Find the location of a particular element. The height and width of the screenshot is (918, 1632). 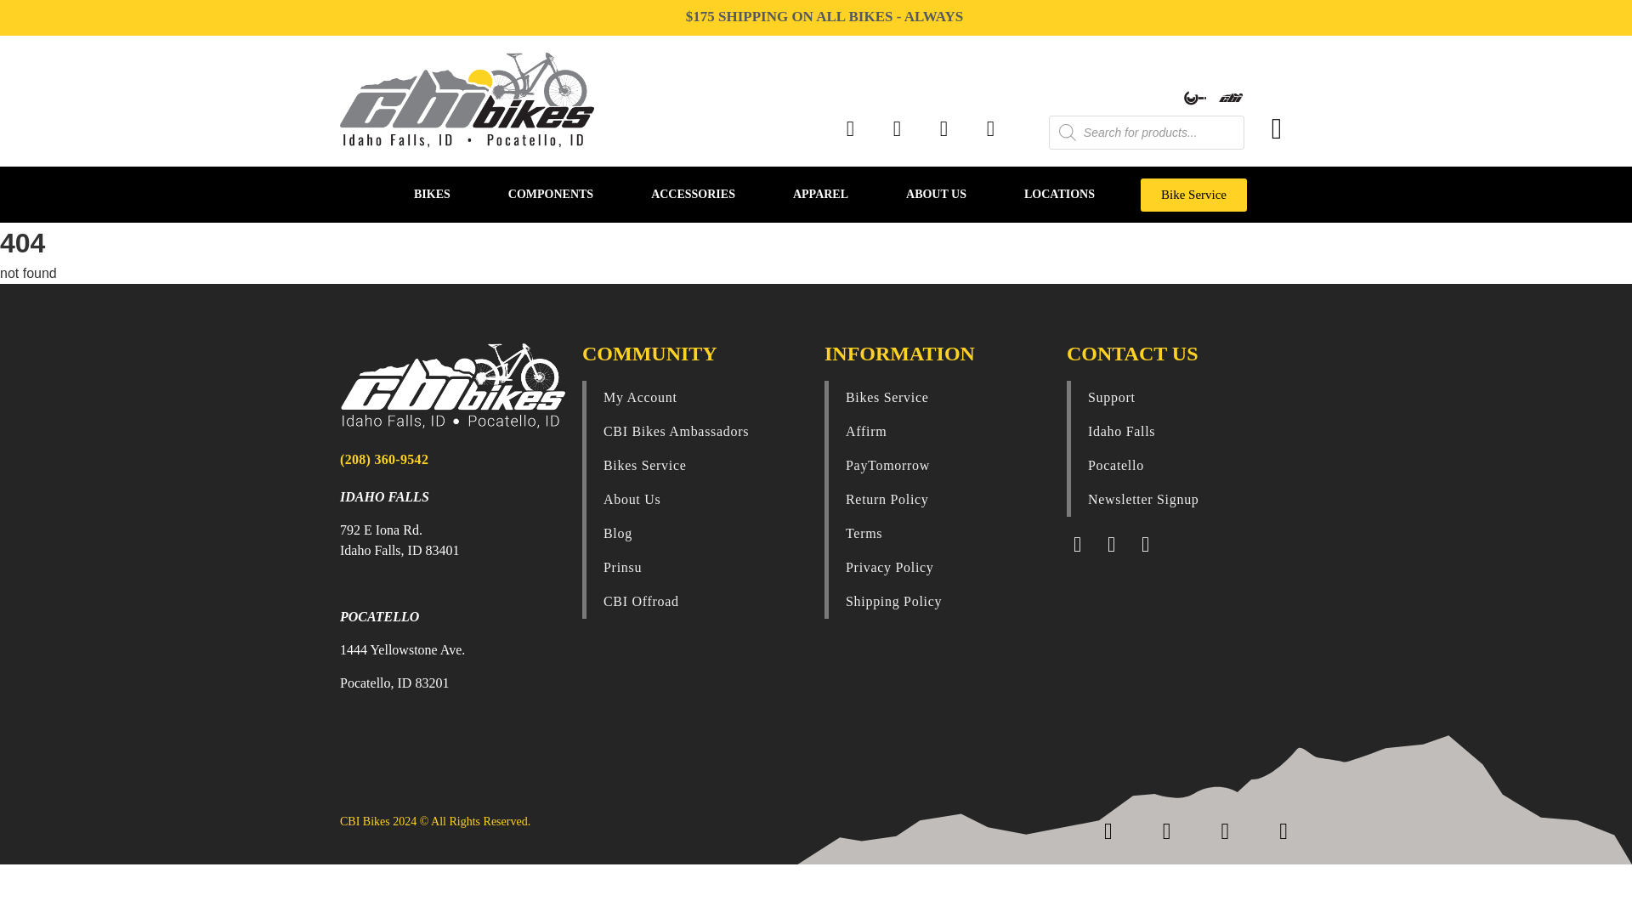

COMPONENTS is located at coordinates (551, 194).